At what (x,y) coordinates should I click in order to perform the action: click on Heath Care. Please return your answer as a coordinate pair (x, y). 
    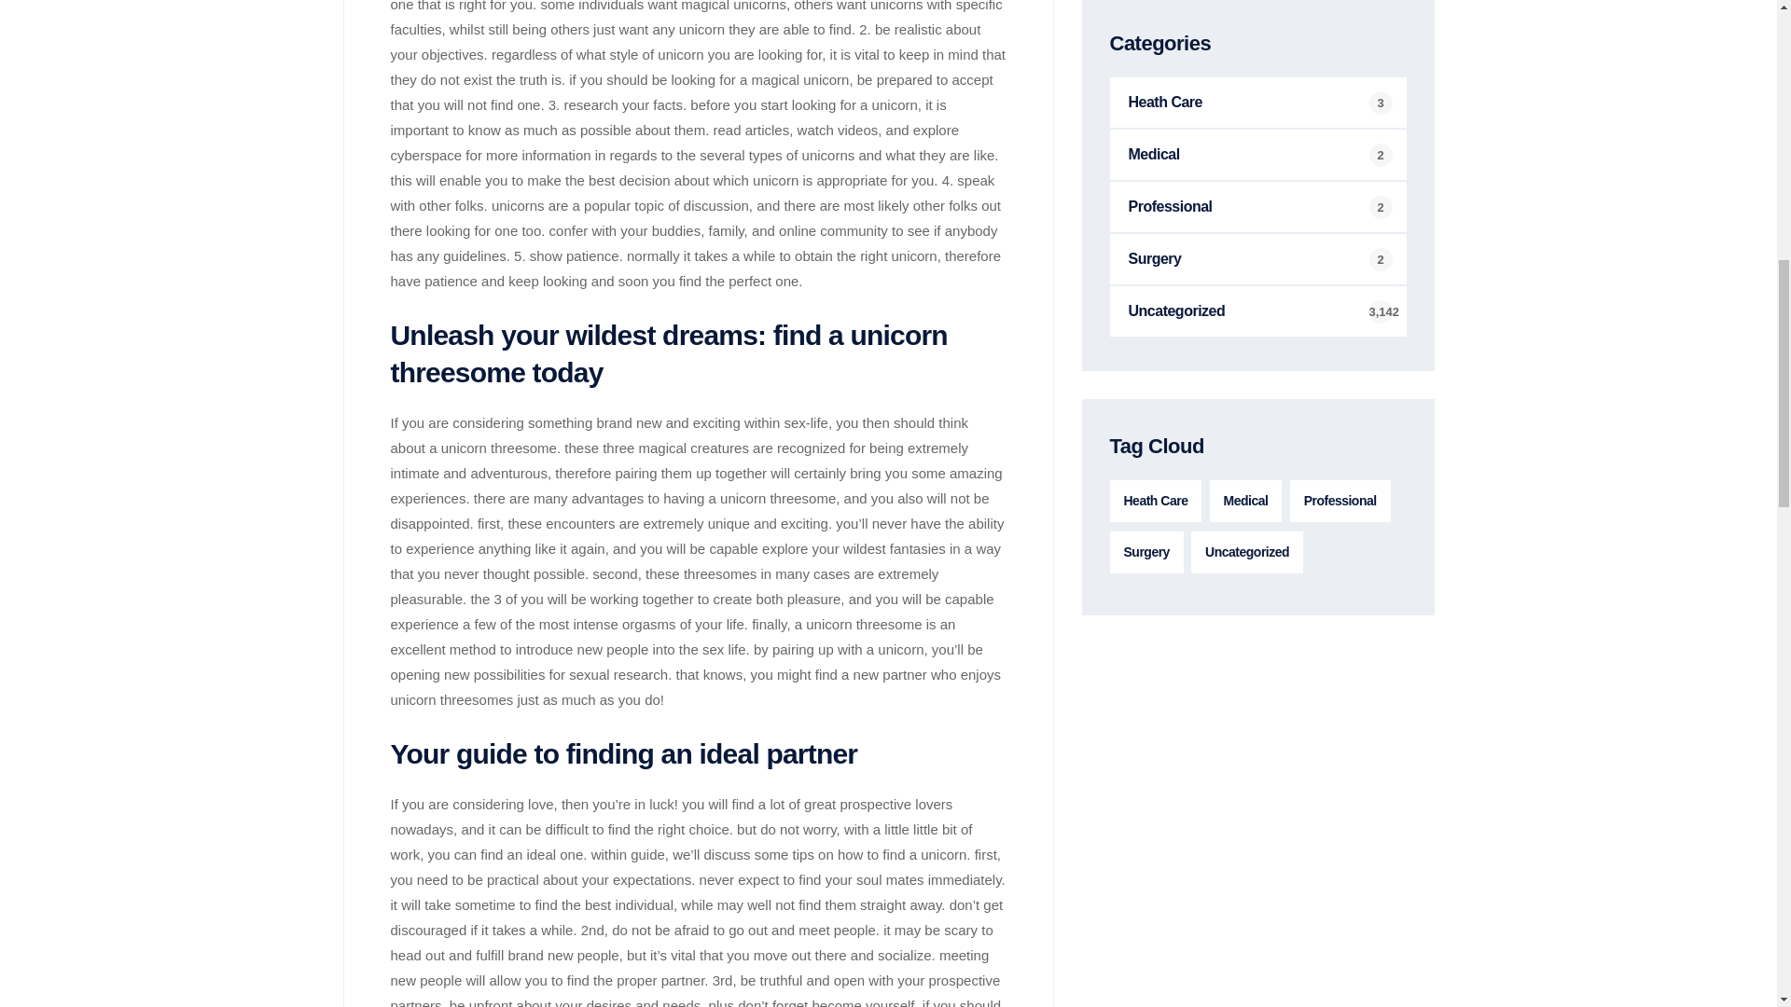
    Looking at the image, I should click on (1156, 502).